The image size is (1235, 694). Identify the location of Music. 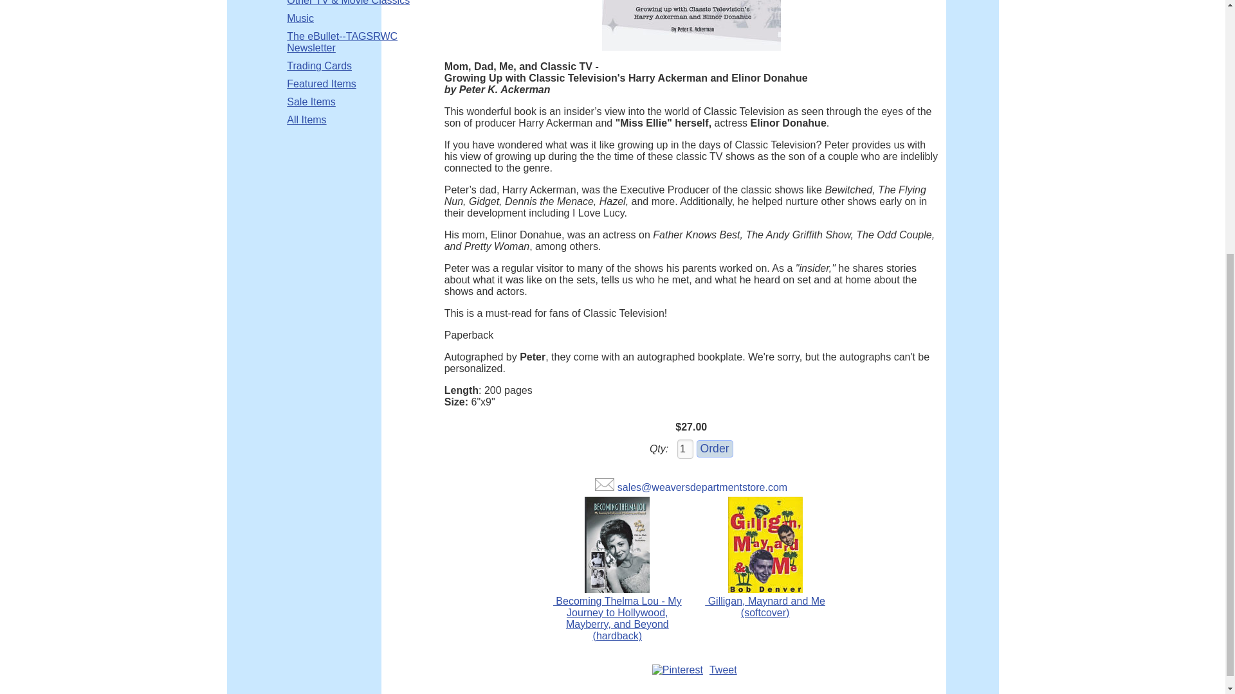
(300, 18).